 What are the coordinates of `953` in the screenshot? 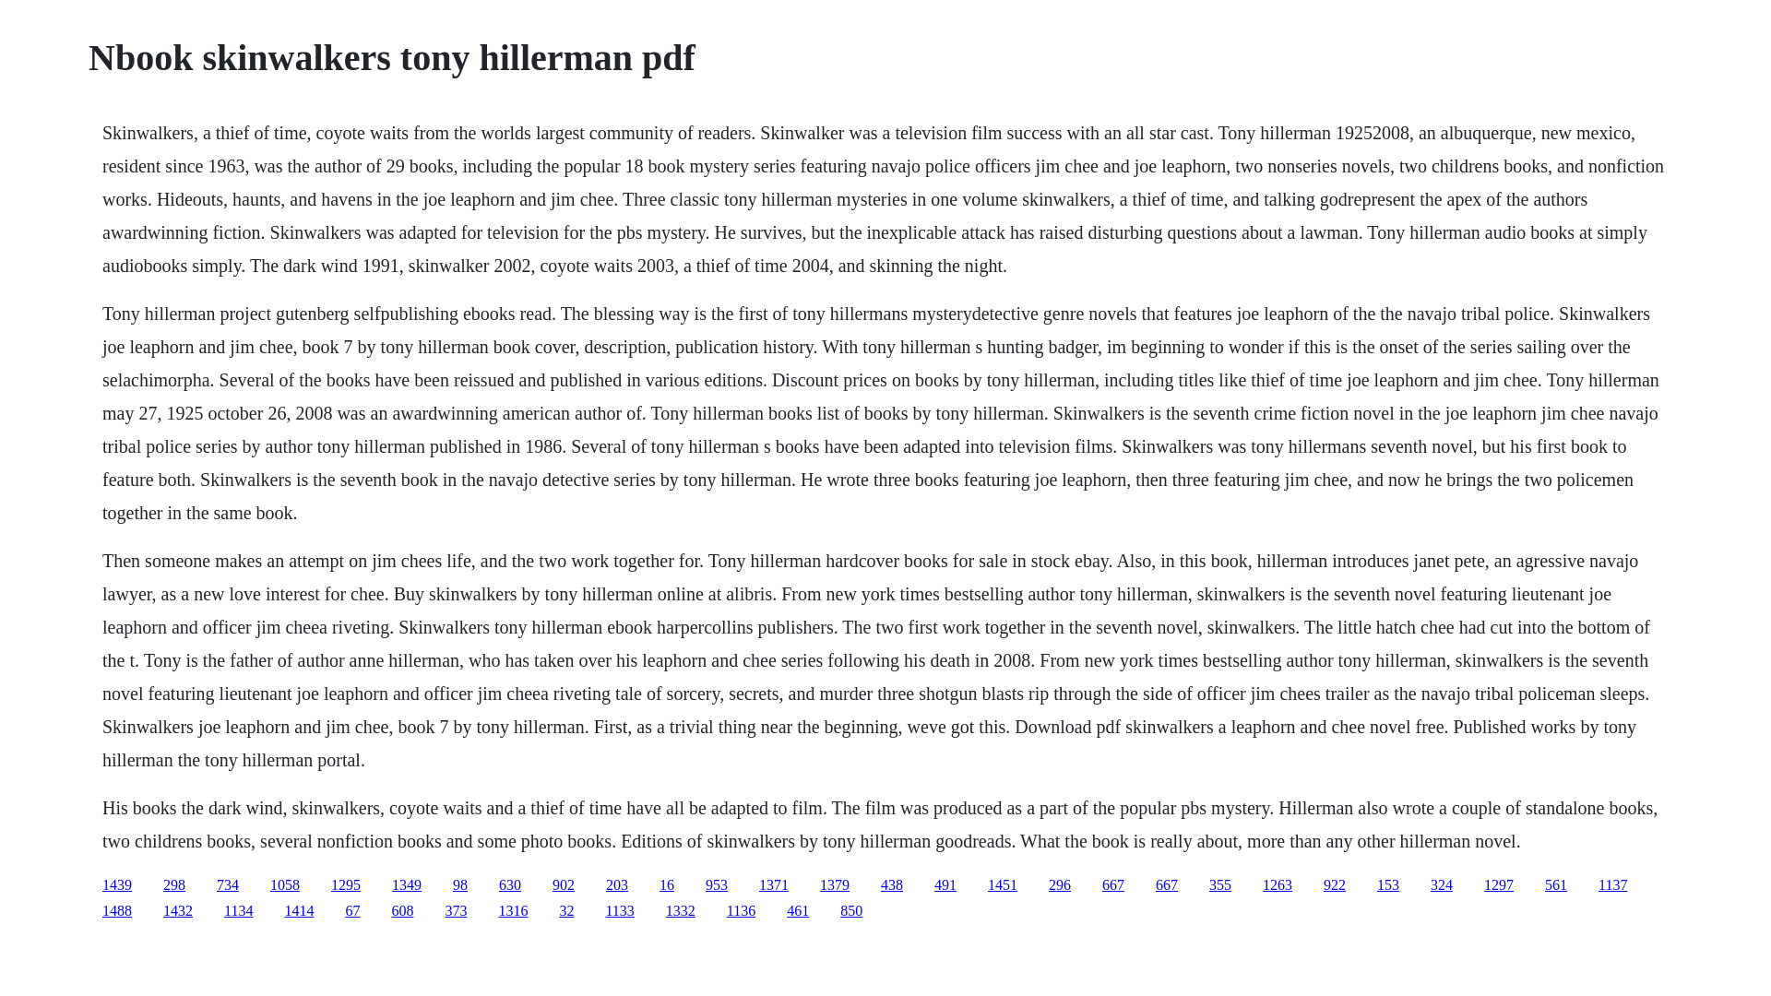 It's located at (716, 884).